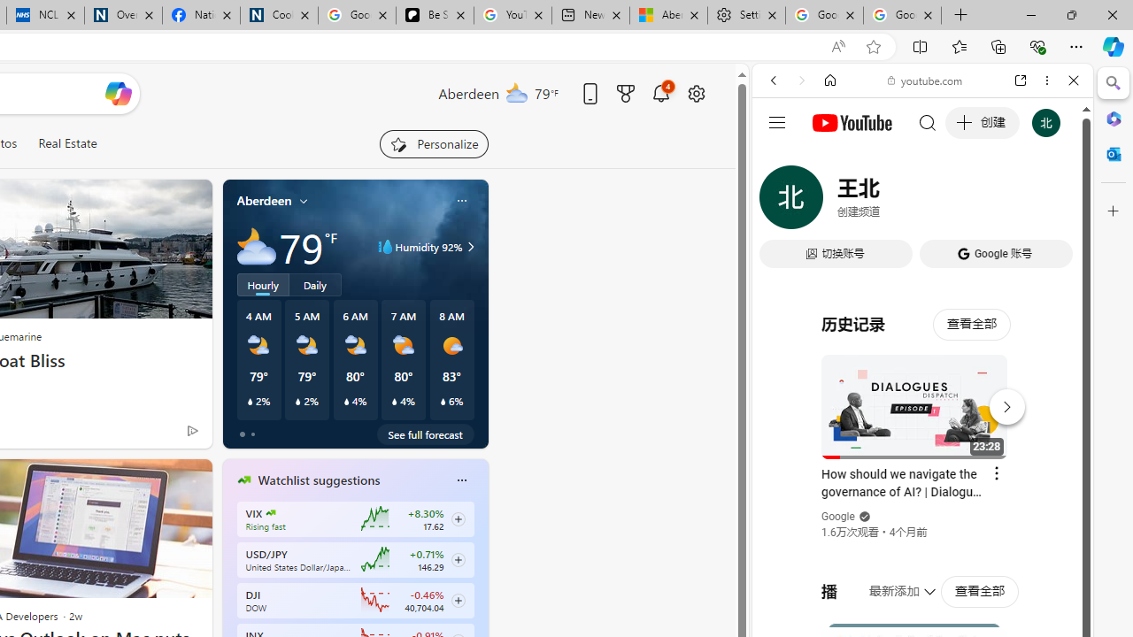 The image size is (1133, 637). I want to click on youtube.com, so click(926, 80).